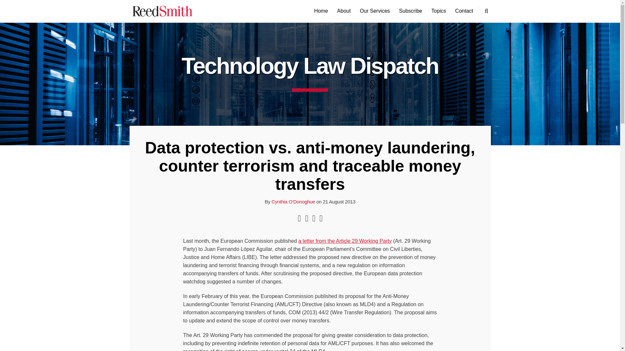 Image resolution: width=625 pixels, height=351 pixels. What do you see at coordinates (344, 11) in the screenshot?
I see `About` at bounding box center [344, 11].